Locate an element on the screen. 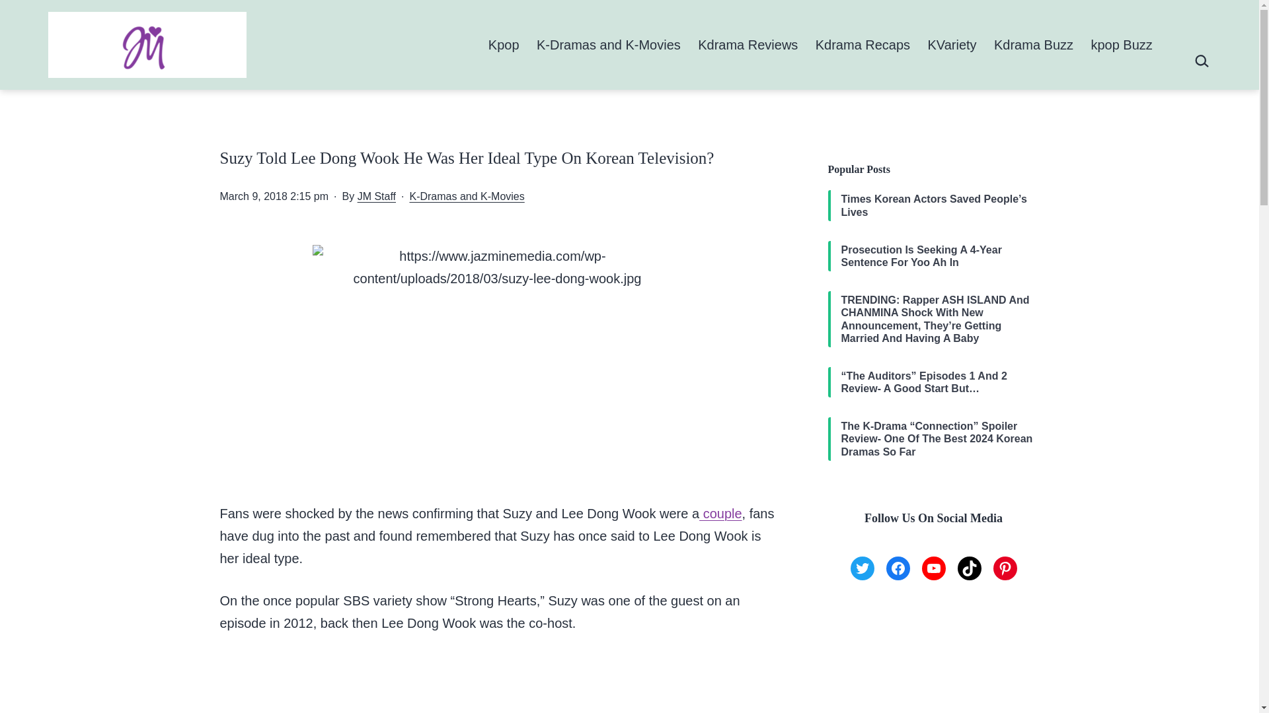 This screenshot has height=713, width=1269. JM Staff is located at coordinates (377, 195).